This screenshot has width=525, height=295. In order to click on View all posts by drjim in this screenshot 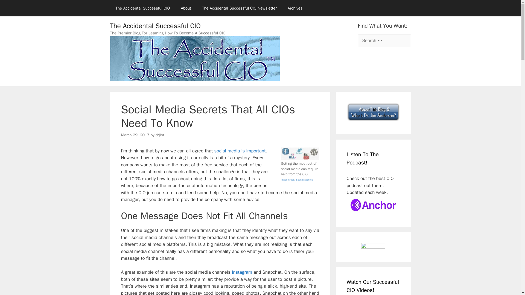, I will do `click(160, 135)`.